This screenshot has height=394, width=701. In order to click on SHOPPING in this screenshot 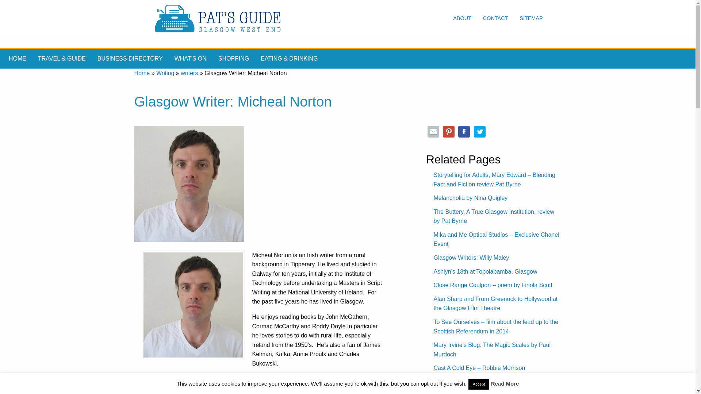, I will do `click(234, 58)`.